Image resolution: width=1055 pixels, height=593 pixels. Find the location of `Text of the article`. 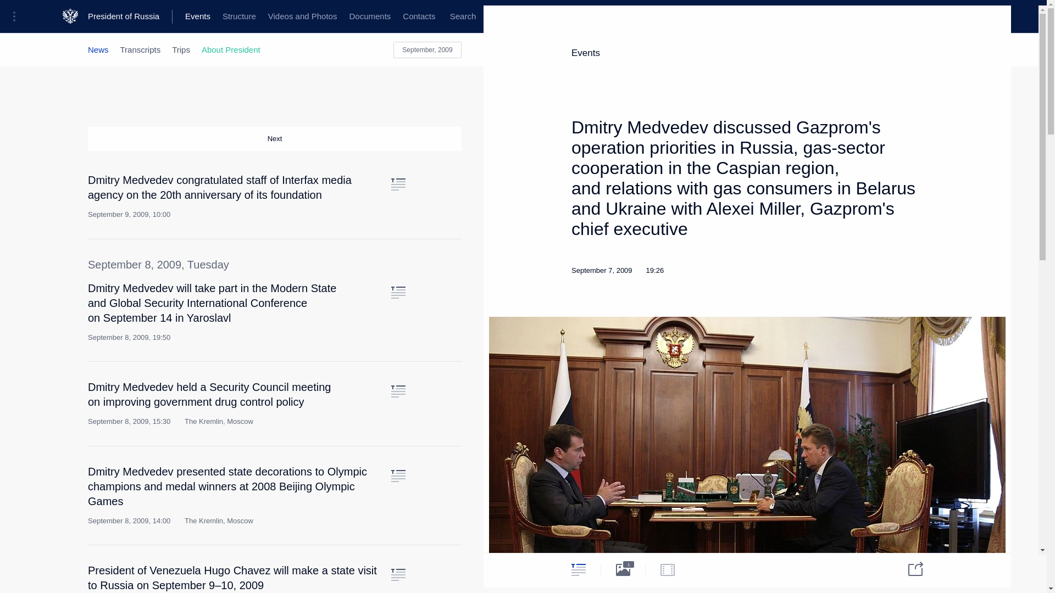

Text of the article is located at coordinates (398, 184).